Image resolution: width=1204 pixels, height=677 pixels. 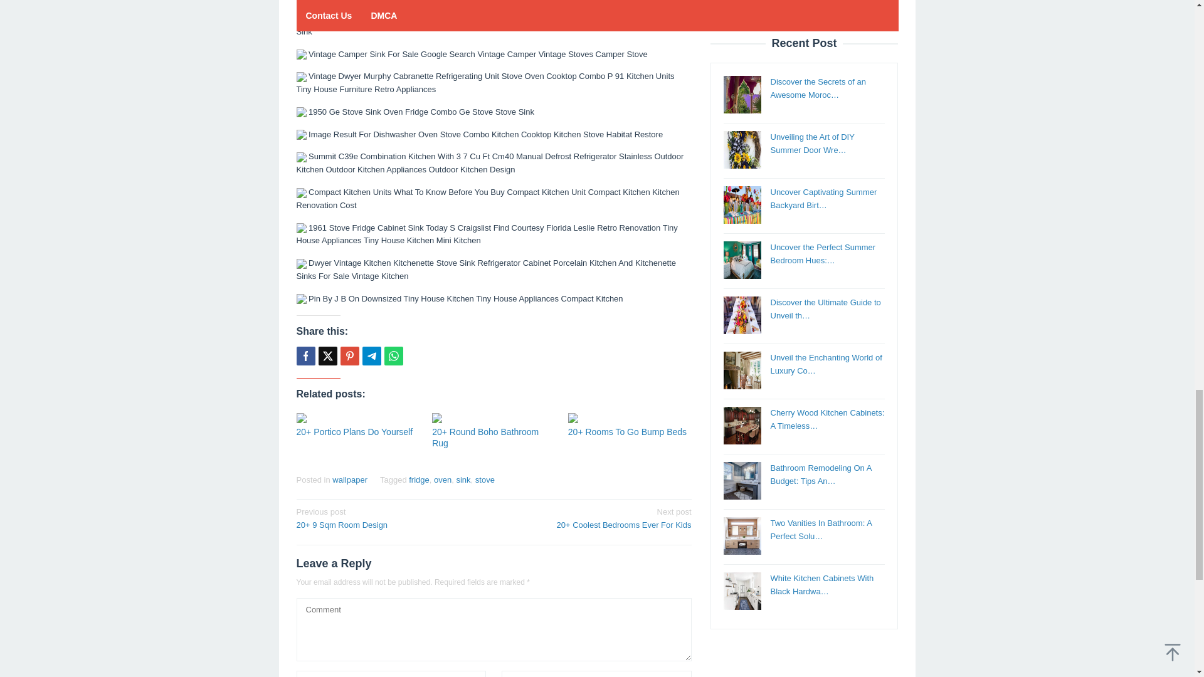 What do you see at coordinates (305, 356) in the screenshot?
I see `Share this` at bounding box center [305, 356].